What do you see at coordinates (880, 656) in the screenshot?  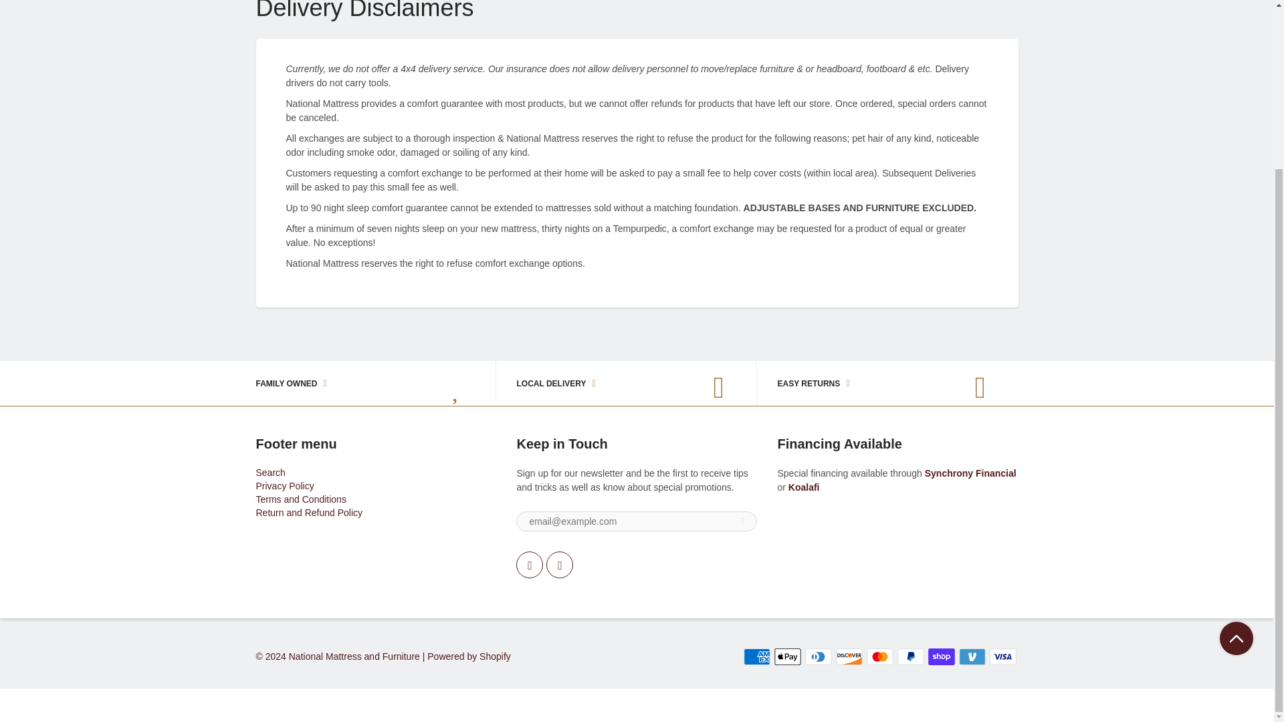 I see `Mastercard` at bounding box center [880, 656].